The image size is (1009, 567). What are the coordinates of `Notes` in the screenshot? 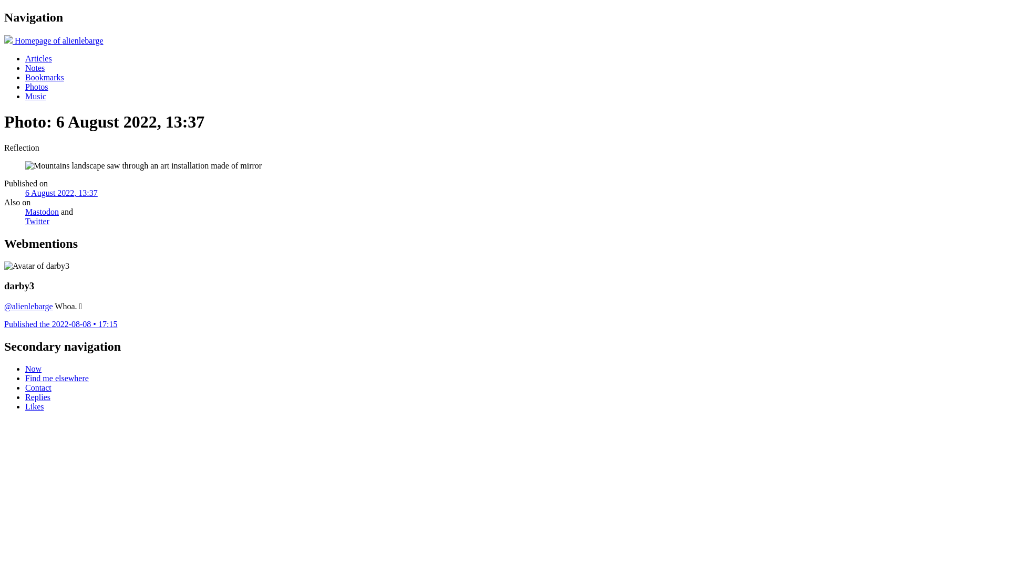 It's located at (35, 68).